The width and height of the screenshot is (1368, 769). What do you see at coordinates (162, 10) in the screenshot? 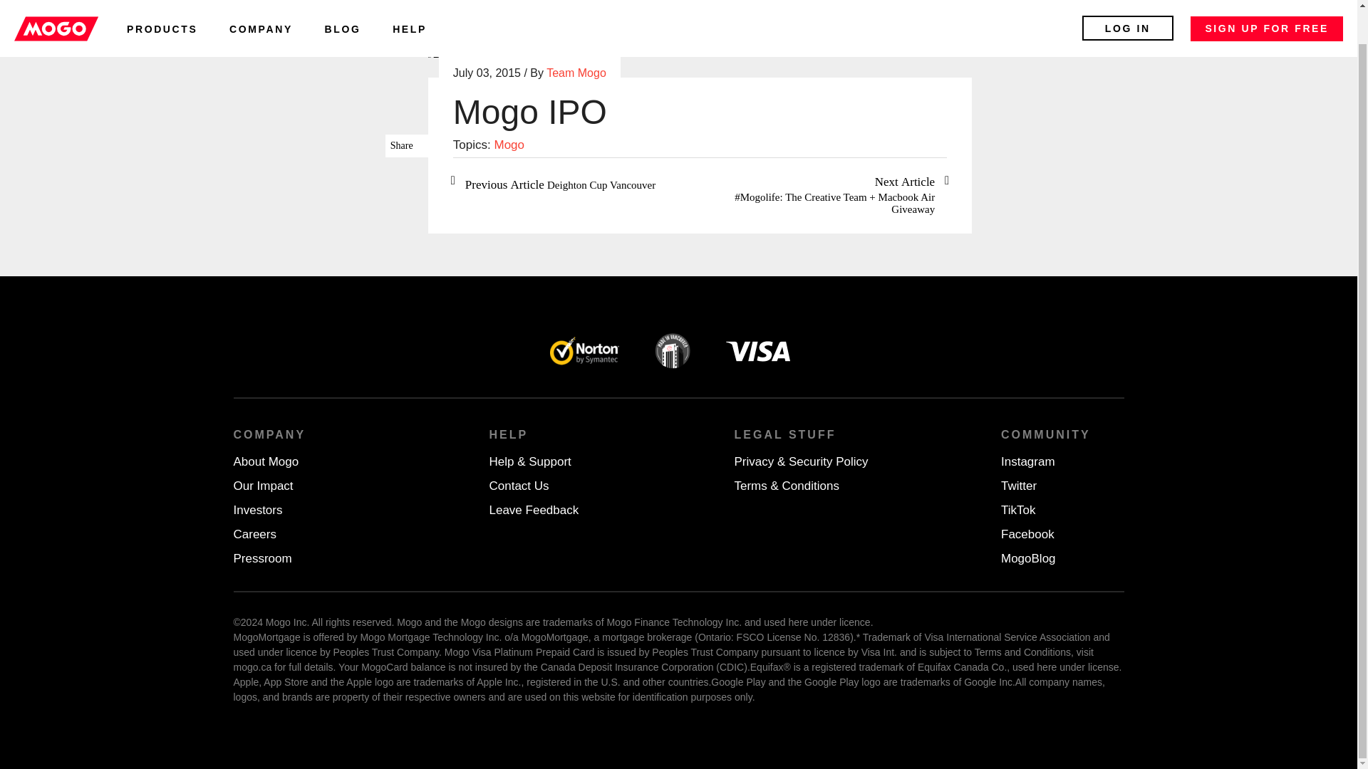
I see `PRODUCTS` at bounding box center [162, 10].